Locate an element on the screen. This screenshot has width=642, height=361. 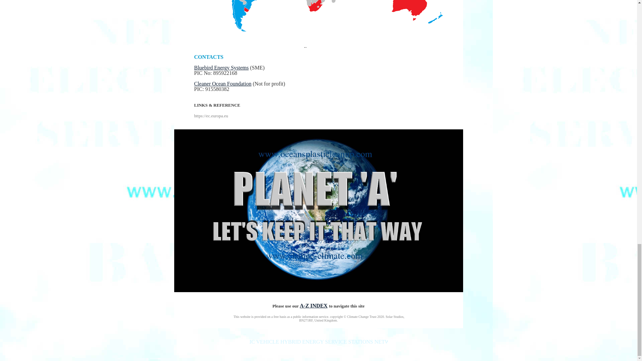
Cleaner Ocean Foundation is located at coordinates (223, 84).